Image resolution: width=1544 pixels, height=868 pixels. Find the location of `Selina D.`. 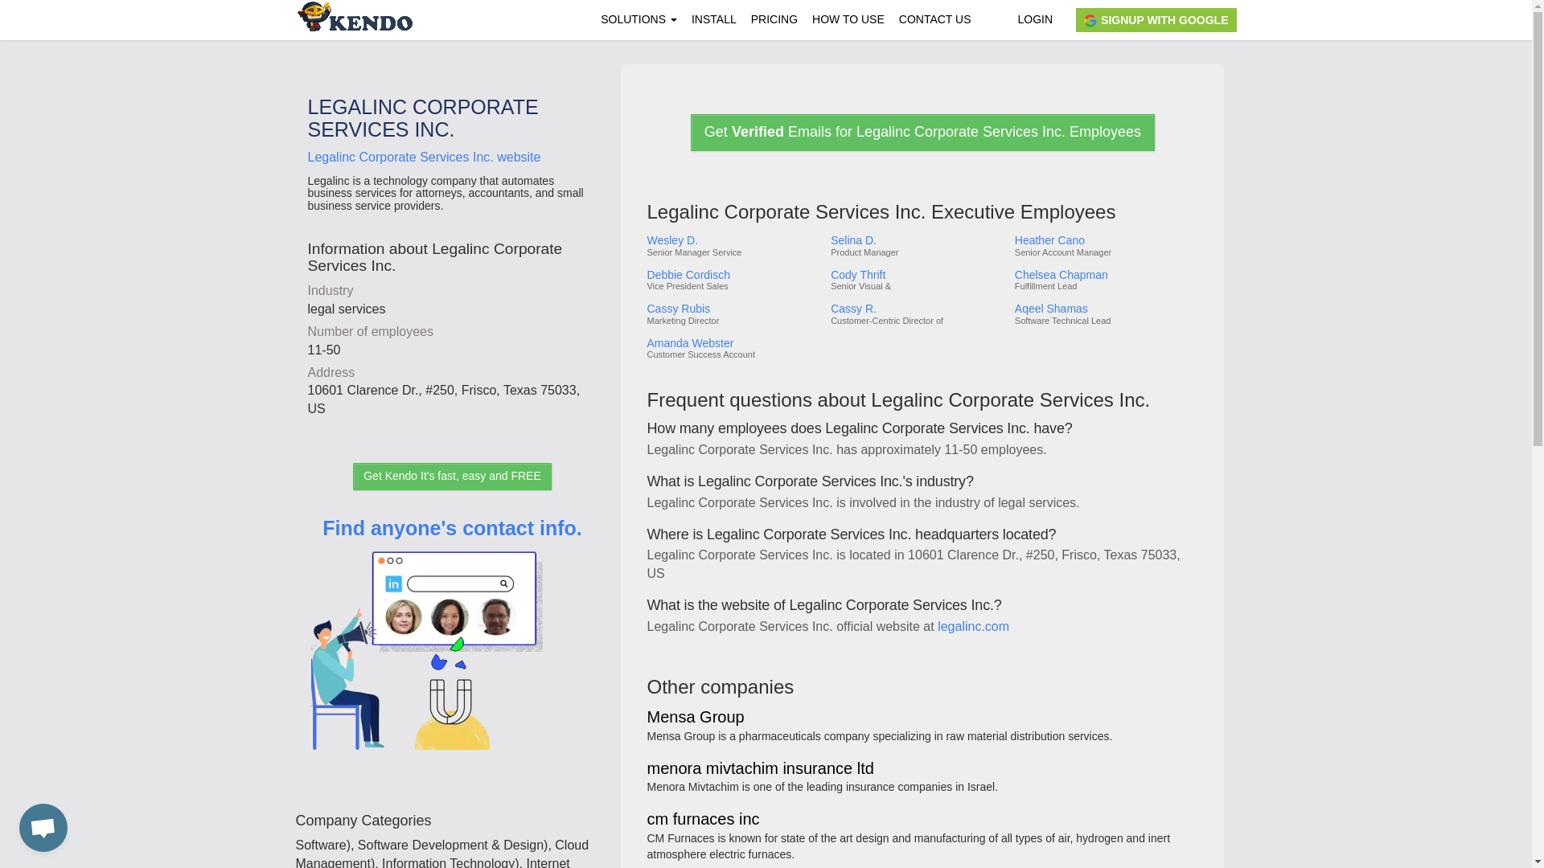

Selina D. is located at coordinates (916, 240).